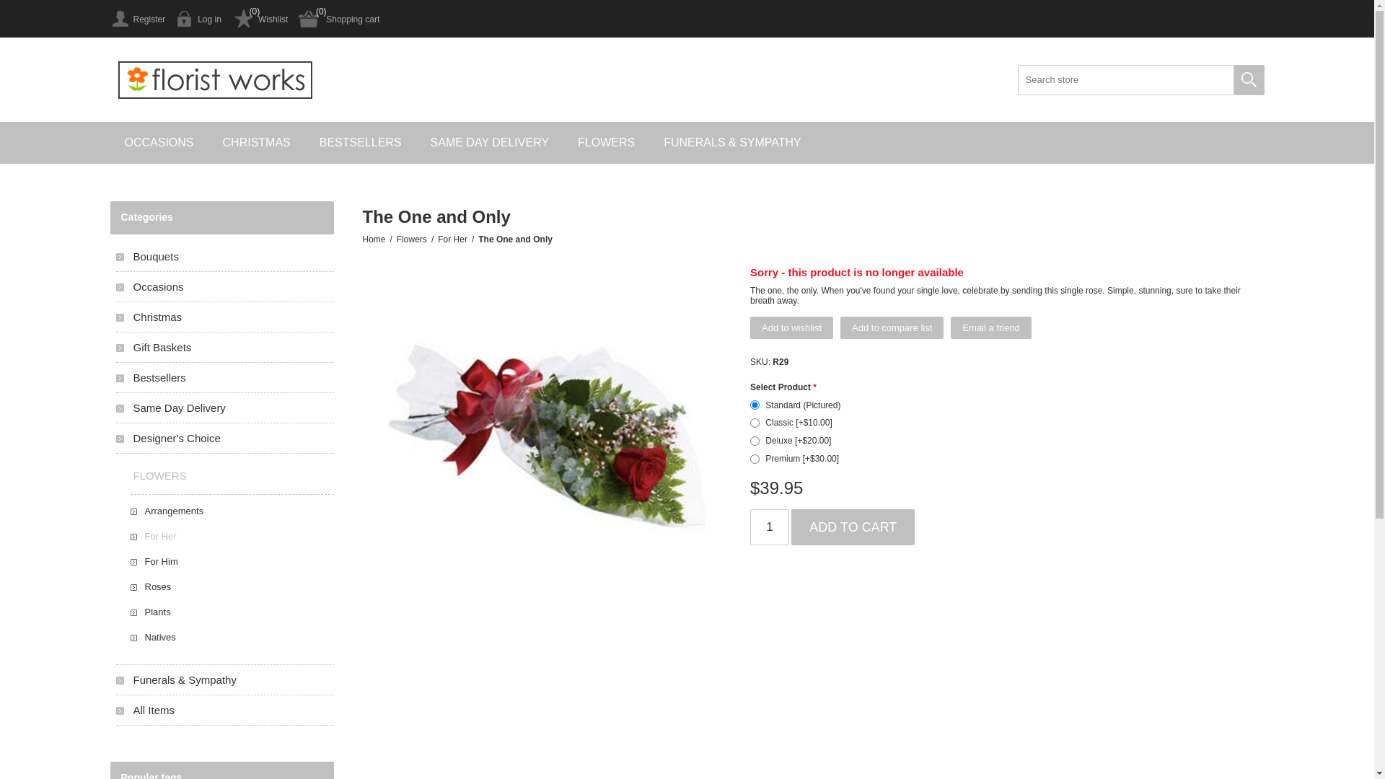  What do you see at coordinates (224, 439) in the screenshot?
I see `Designer's Choice` at bounding box center [224, 439].